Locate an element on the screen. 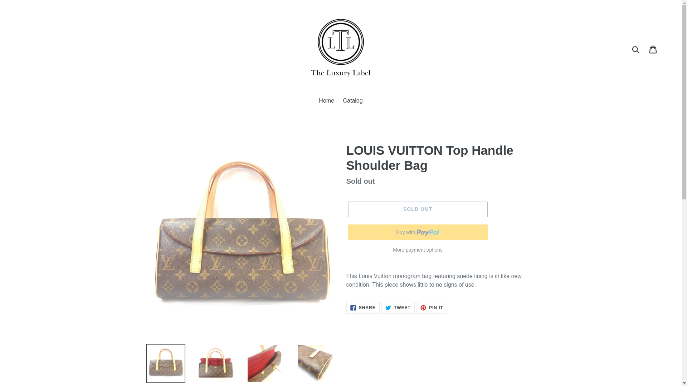 The image size is (687, 386). Home is located at coordinates (432, 307).